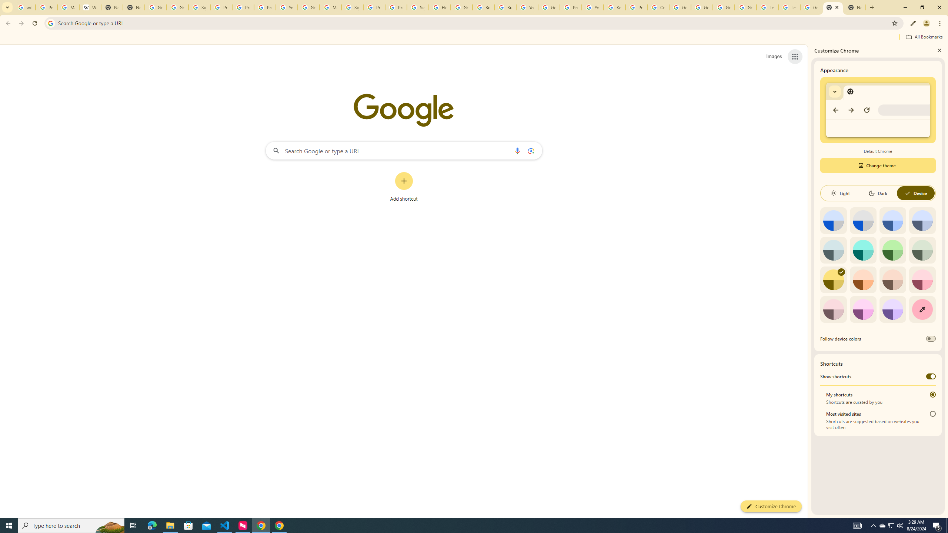  What do you see at coordinates (199, 7) in the screenshot?
I see `Sign in - Google Accounts` at bounding box center [199, 7].